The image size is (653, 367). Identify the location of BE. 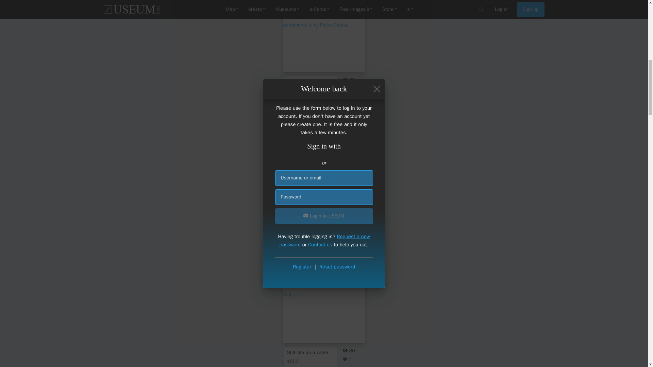
(320, 110).